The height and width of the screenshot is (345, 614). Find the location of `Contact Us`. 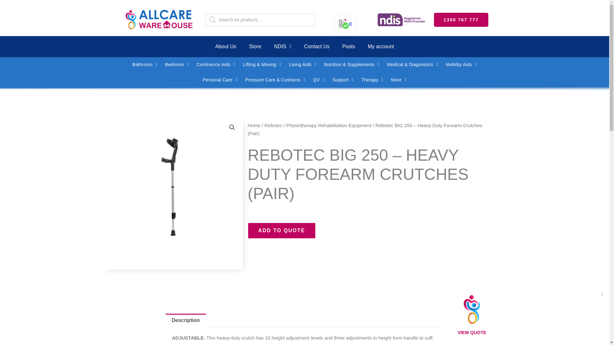

Contact Us is located at coordinates (317, 47).